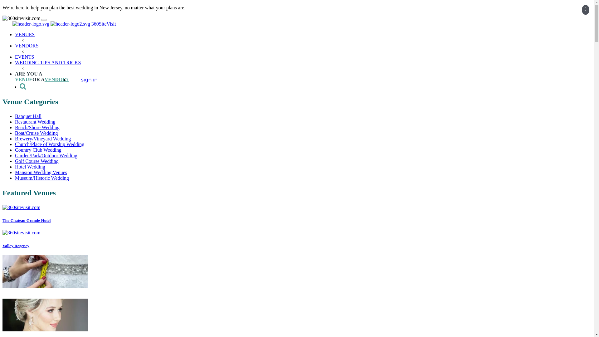  What do you see at coordinates (42, 178) in the screenshot?
I see `Museum/Historic Wedding` at bounding box center [42, 178].